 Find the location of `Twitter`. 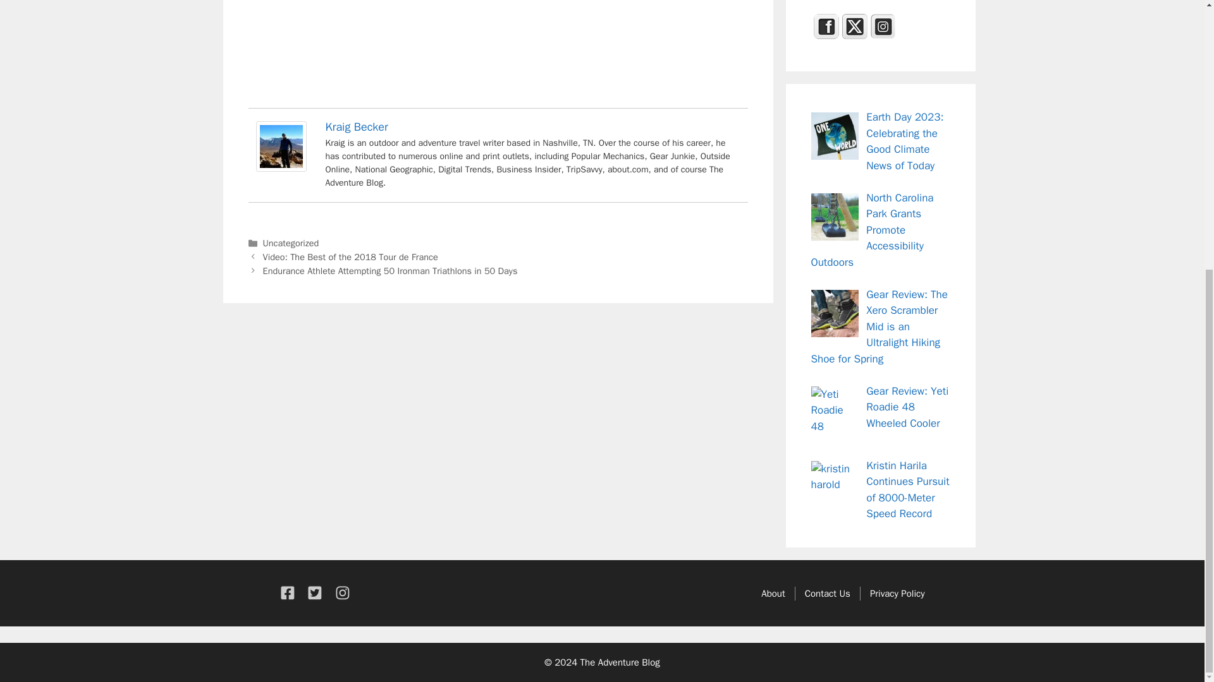

Twitter is located at coordinates (855, 26).